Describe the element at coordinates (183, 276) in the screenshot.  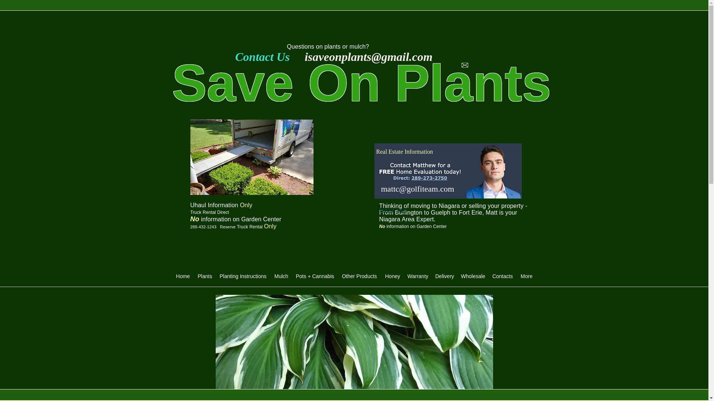
I see `Home` at that location.